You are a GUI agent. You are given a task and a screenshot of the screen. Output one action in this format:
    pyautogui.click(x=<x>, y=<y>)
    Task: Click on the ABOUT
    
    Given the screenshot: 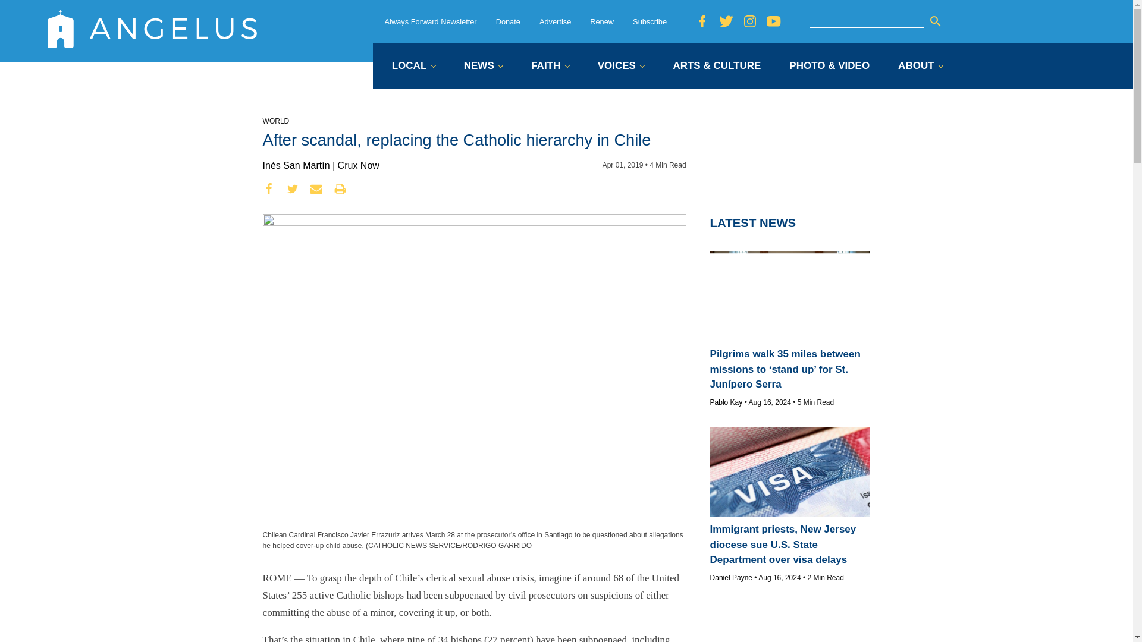 What is the action you would take?
    pyautogui.click(x=920, y=67)
    